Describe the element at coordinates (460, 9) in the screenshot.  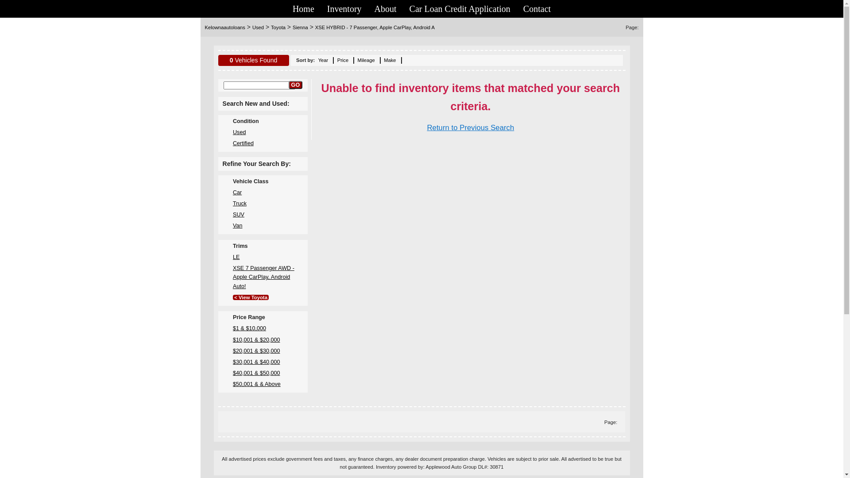
I see `Car Loan Credit Application` at that location.